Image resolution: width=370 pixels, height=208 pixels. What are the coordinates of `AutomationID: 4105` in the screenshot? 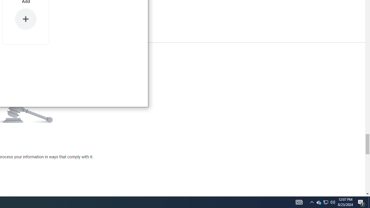 It's located at (361, 202).